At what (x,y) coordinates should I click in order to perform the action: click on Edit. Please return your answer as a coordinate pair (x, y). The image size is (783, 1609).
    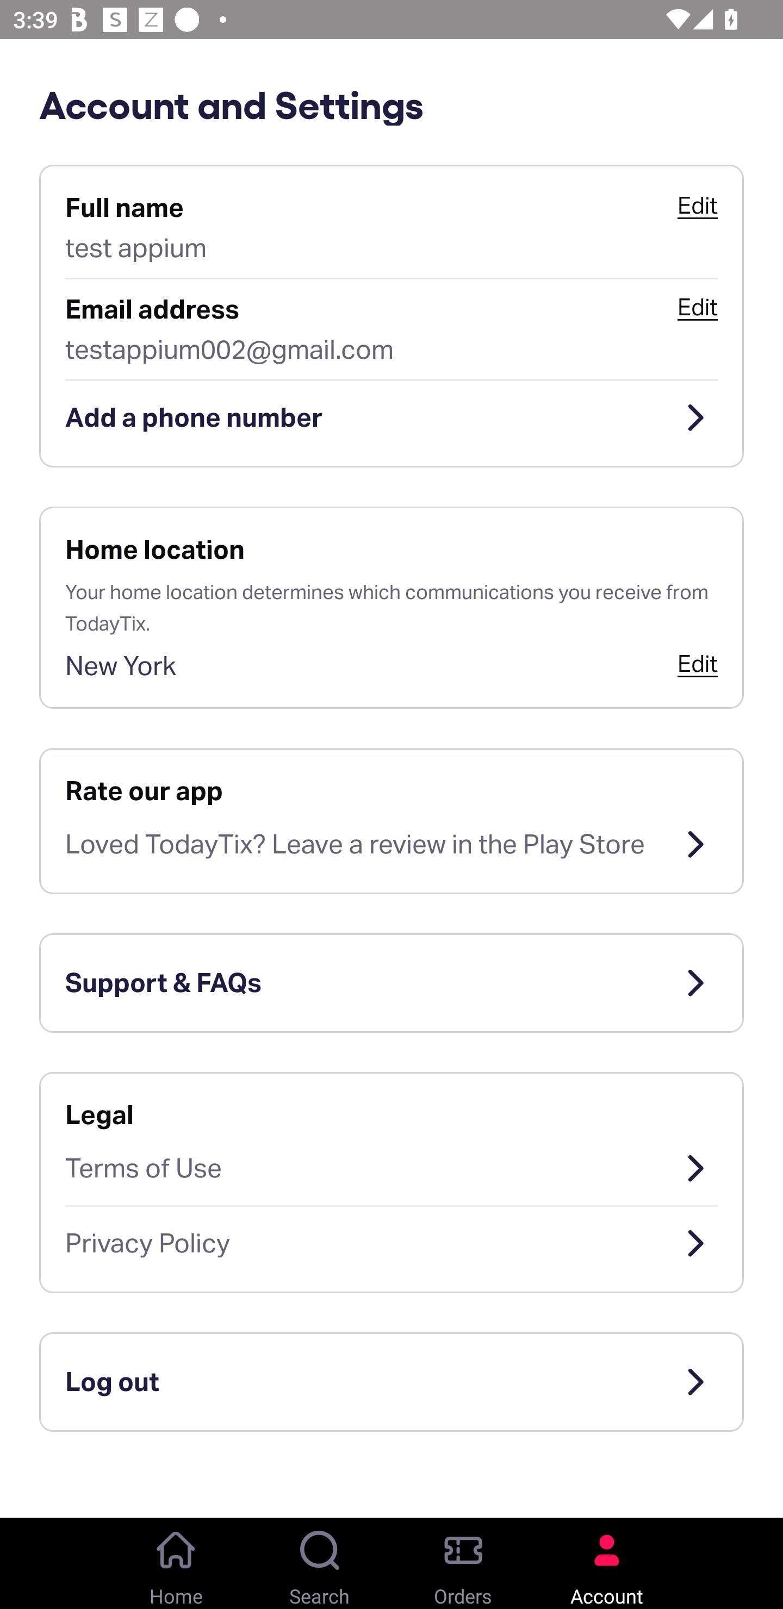
    Looking at the image, I should click on (697, 663).